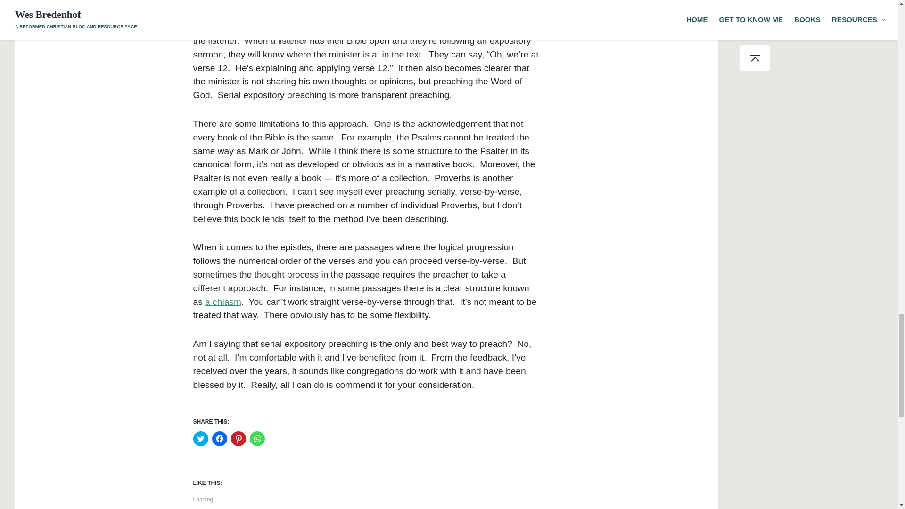  Describe the element at coordinates (219, 438) in the screenshot. I see `Click to share on Facebook` at that location.